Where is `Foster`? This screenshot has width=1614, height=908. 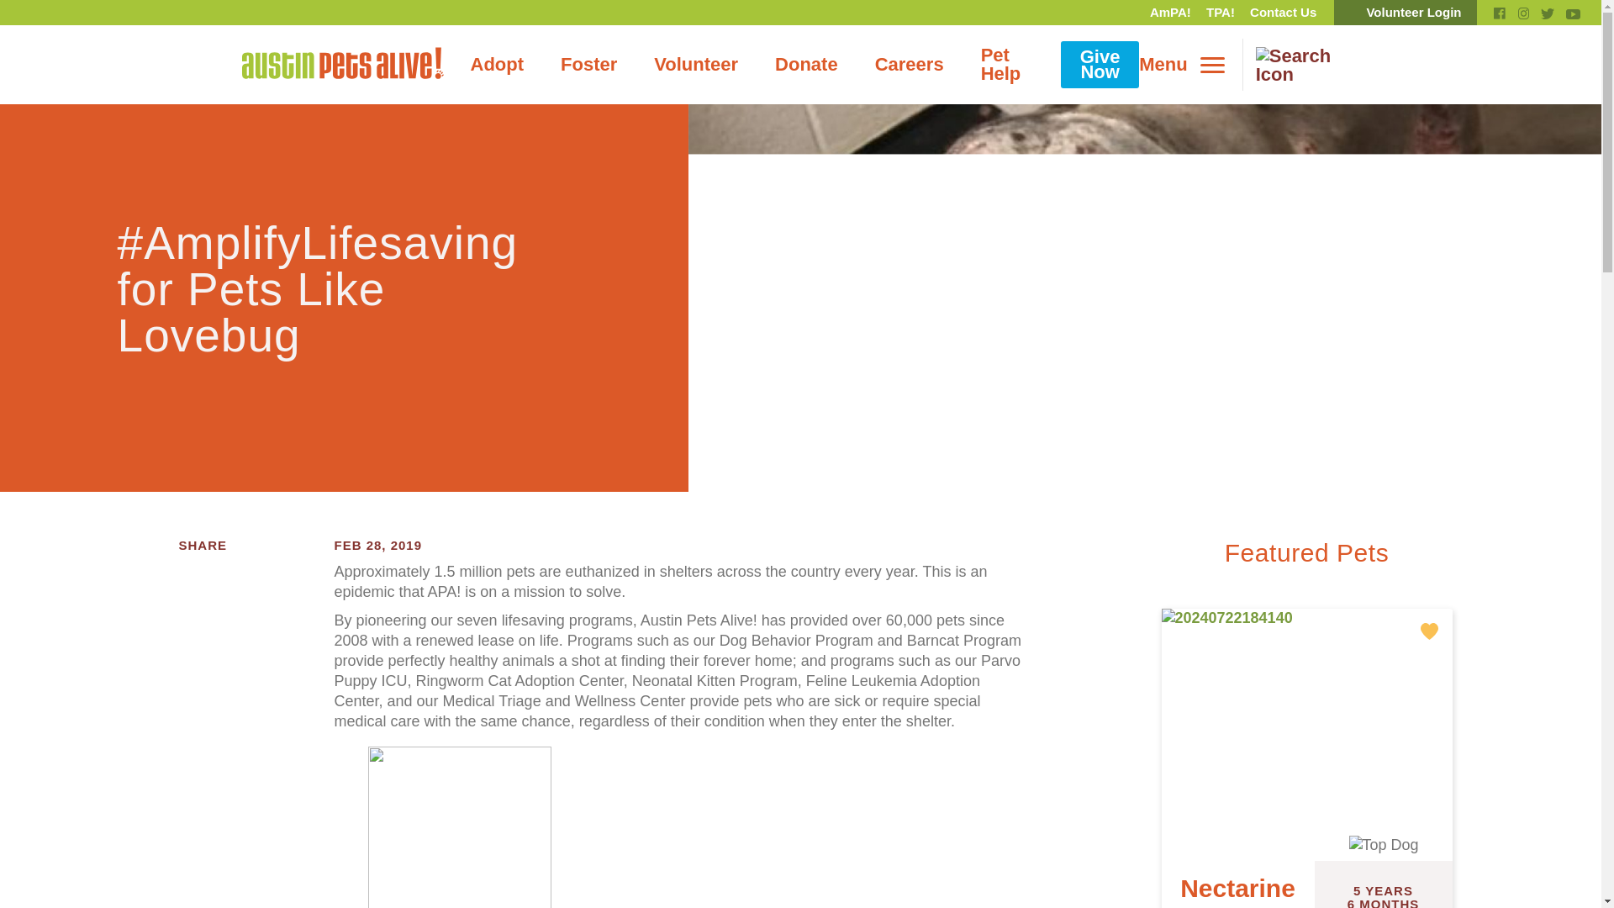
Foster is located at coordinates (588, 65).